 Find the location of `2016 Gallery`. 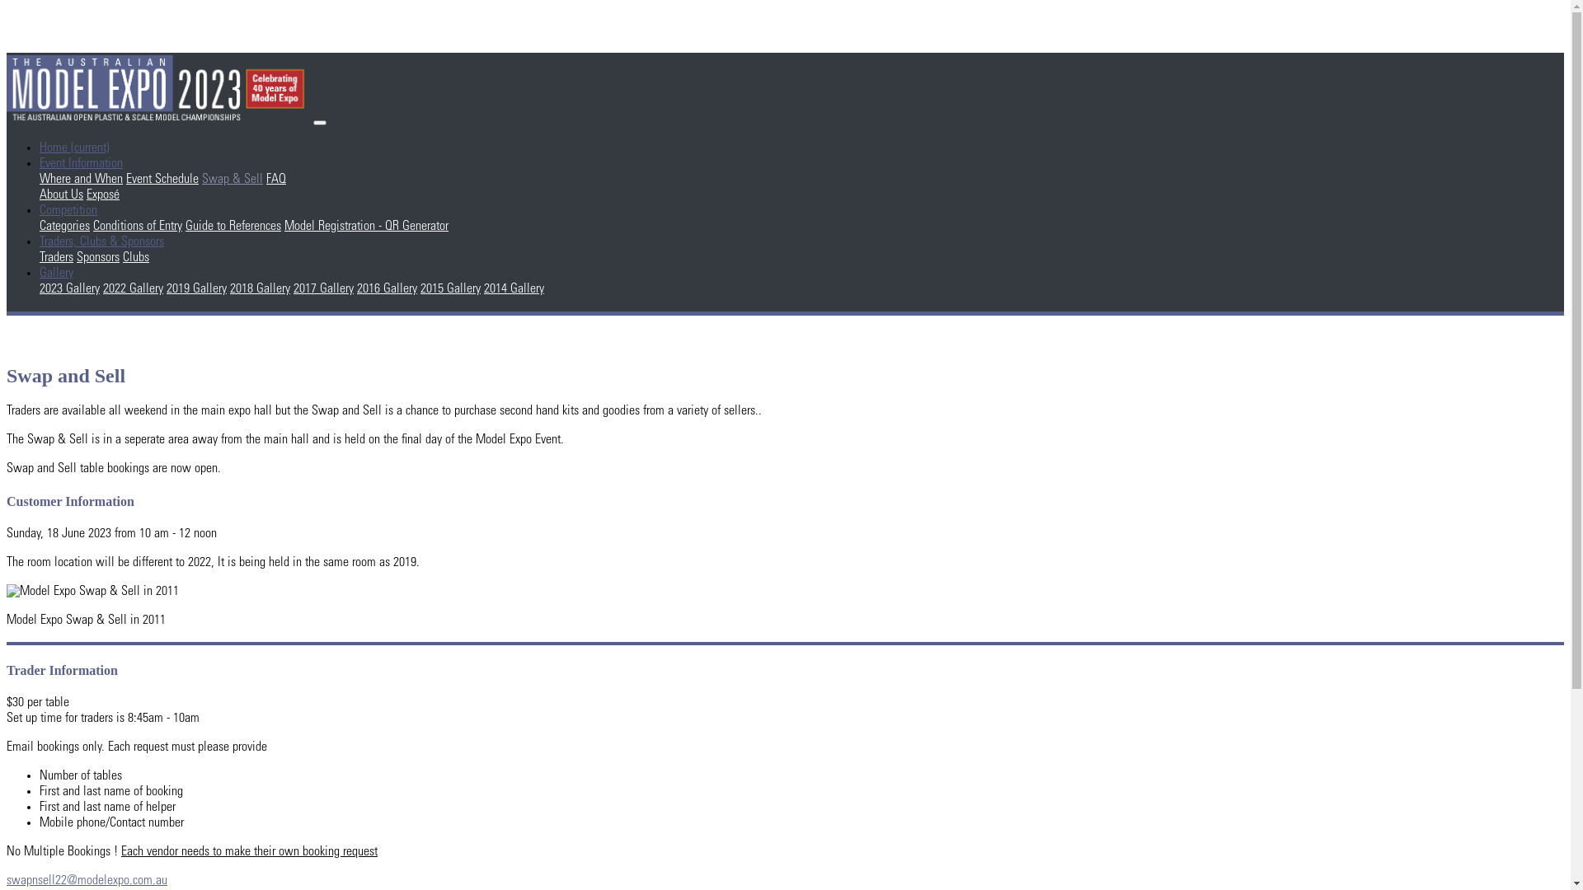

2016 Gallery is located at coordinates (388, 289).